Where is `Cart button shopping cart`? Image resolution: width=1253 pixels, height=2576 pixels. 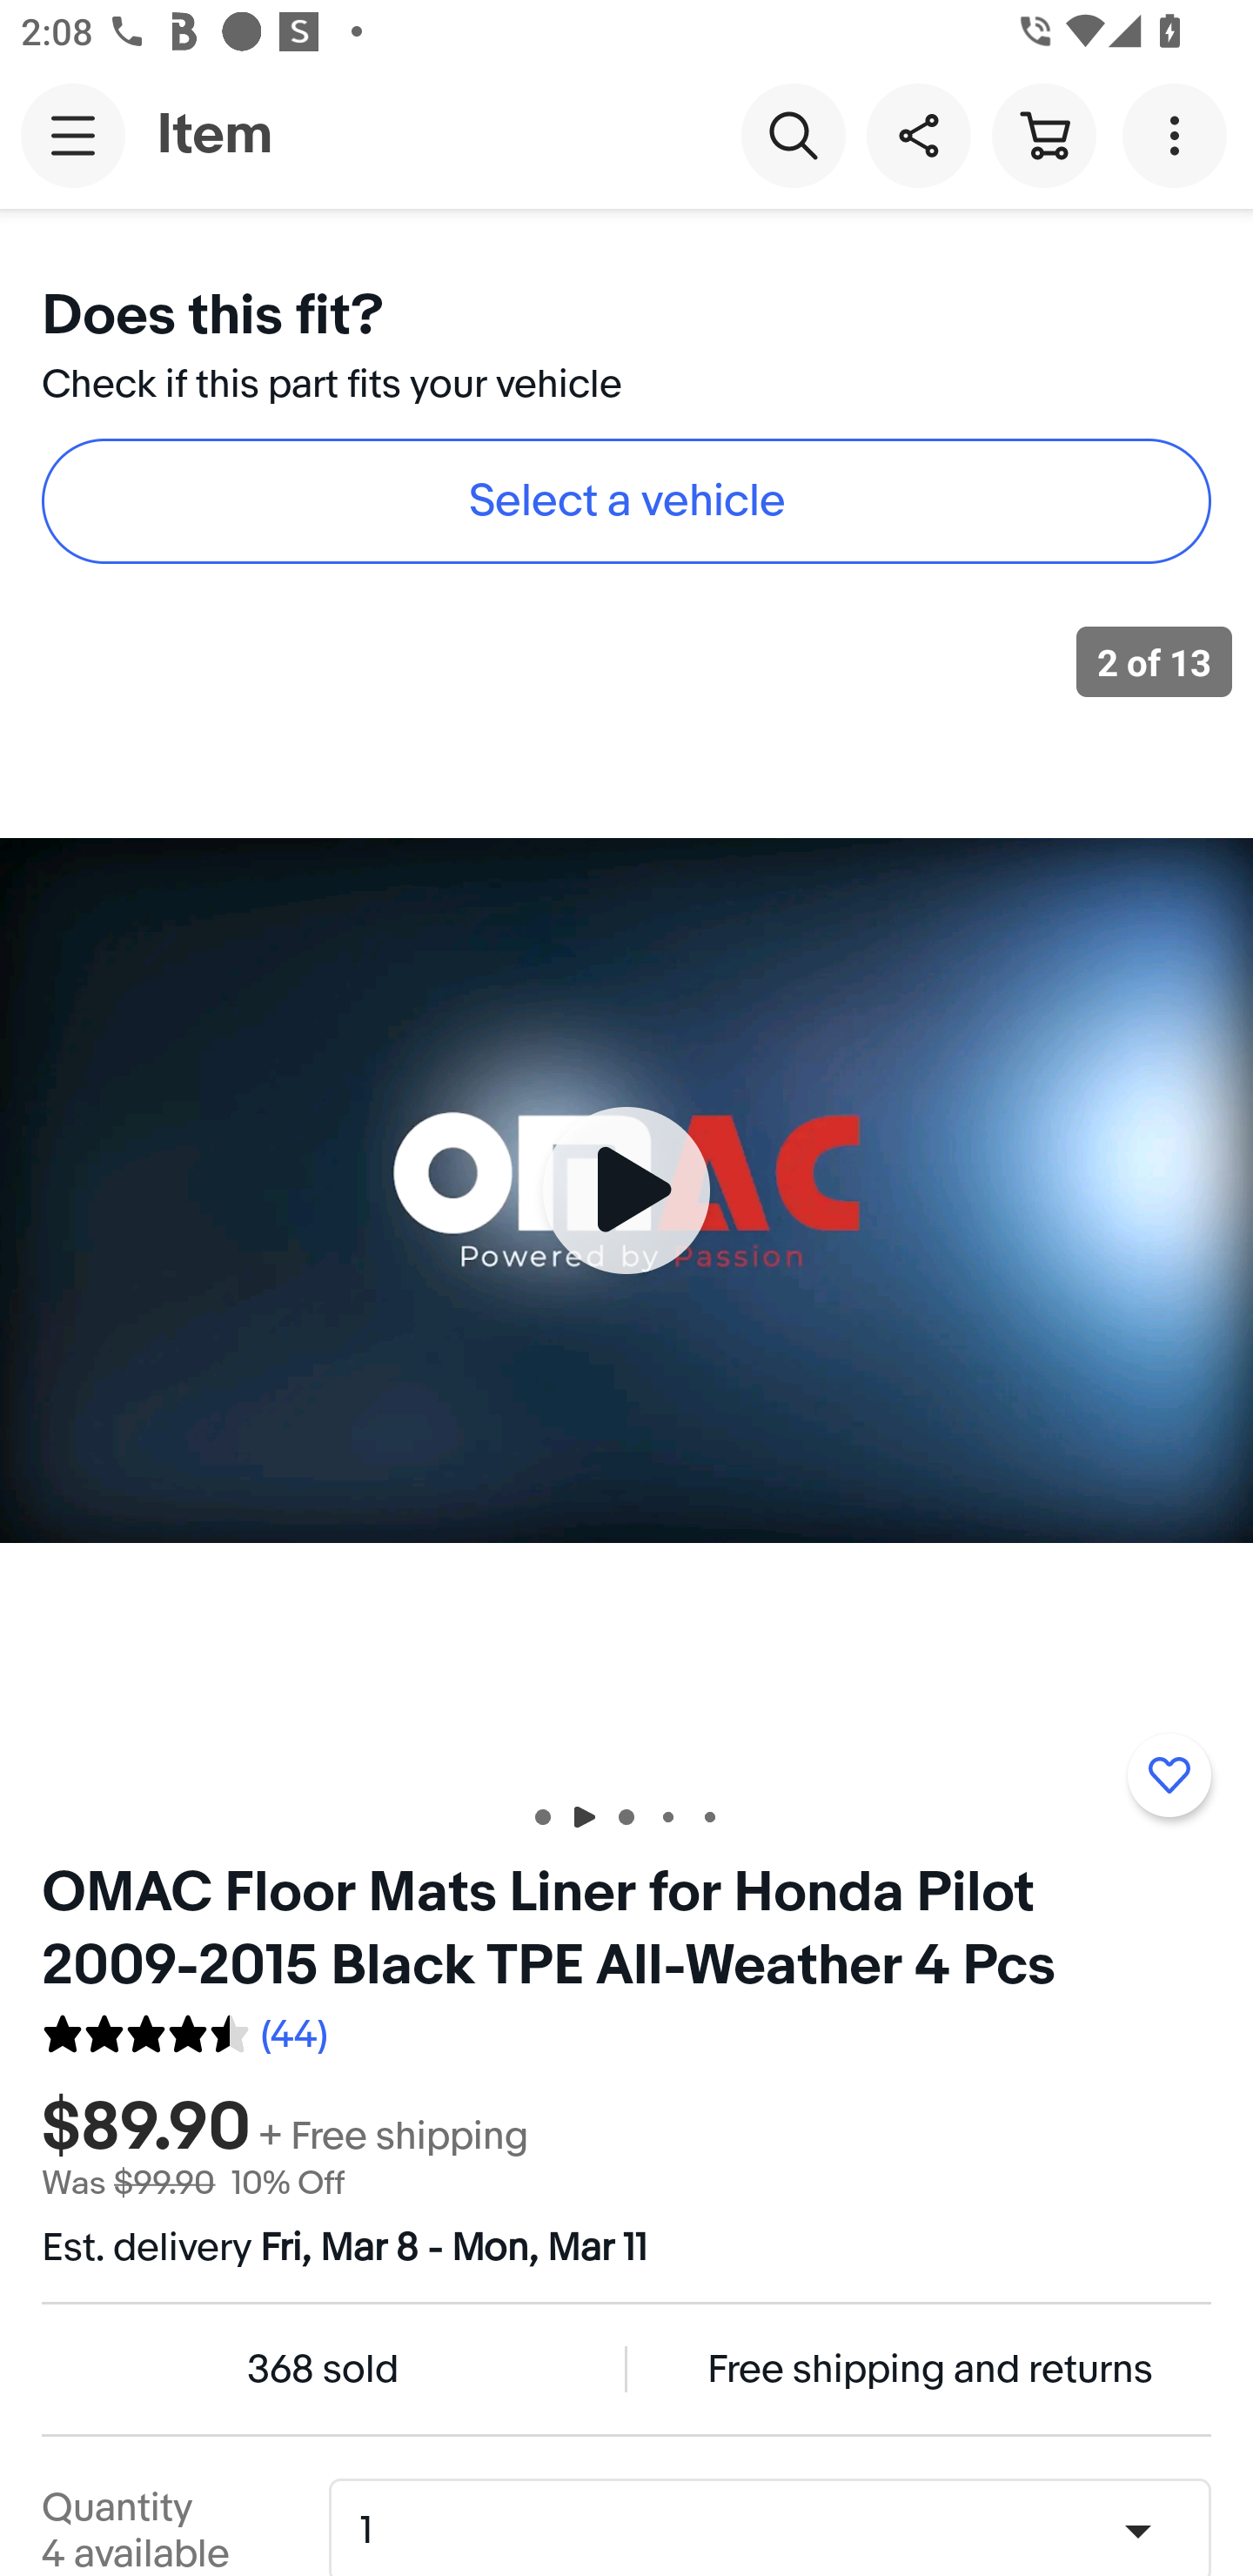
Cart button shopping cart is located at coordinates (1043, 134).